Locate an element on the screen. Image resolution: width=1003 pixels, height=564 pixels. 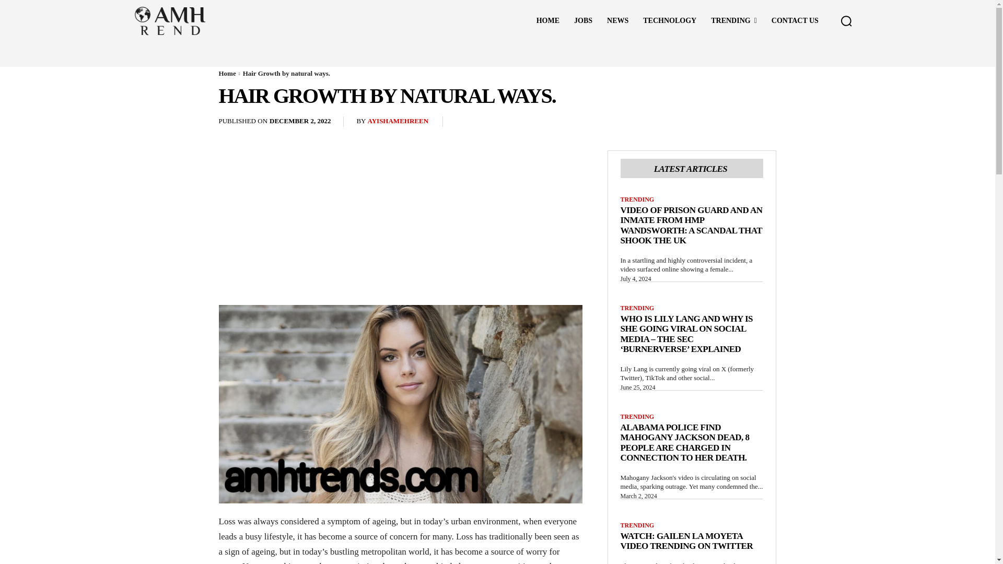
Advertisement is located at coordinates (401, 227).